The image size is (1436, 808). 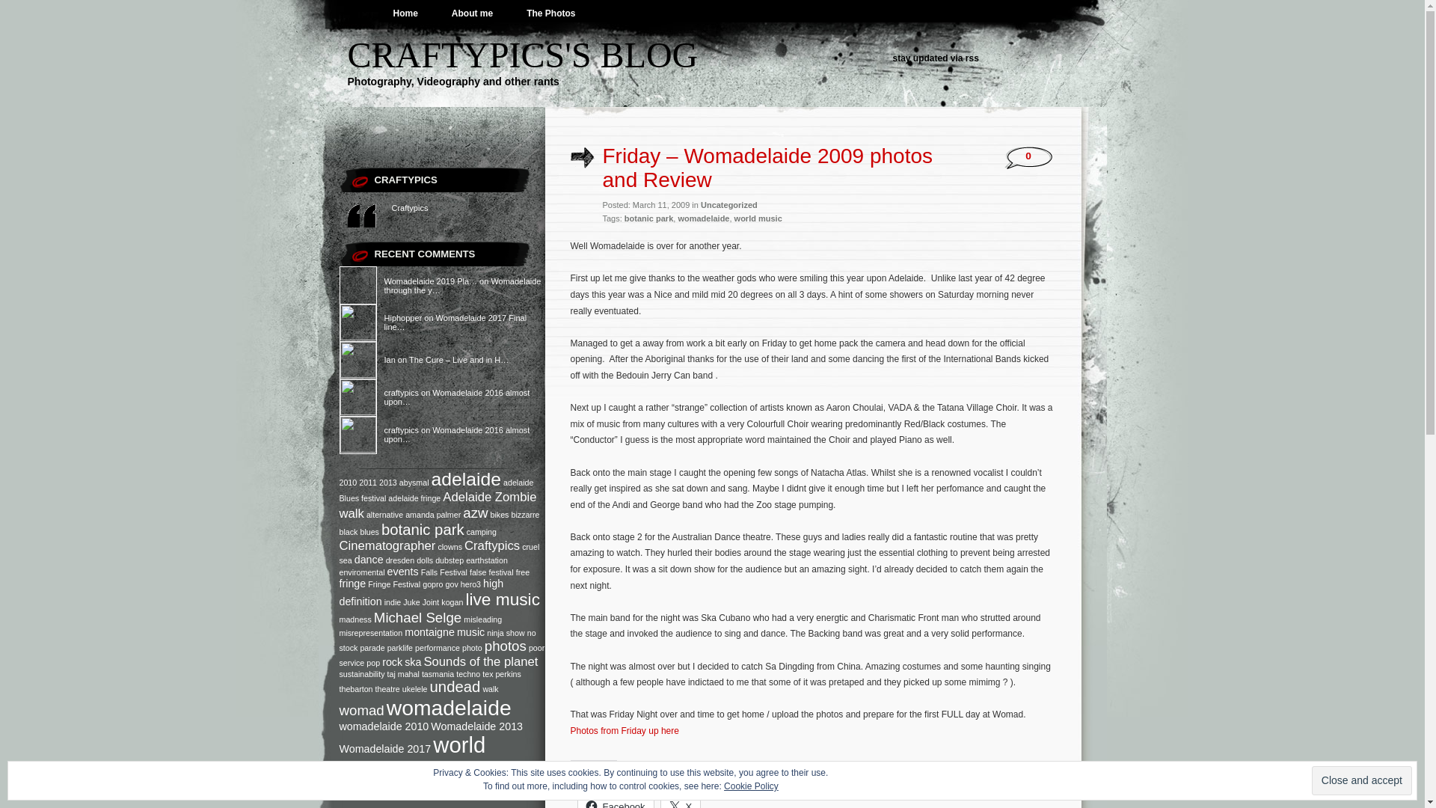 I want to click on amanda palmer, so click(x=433, y=515).